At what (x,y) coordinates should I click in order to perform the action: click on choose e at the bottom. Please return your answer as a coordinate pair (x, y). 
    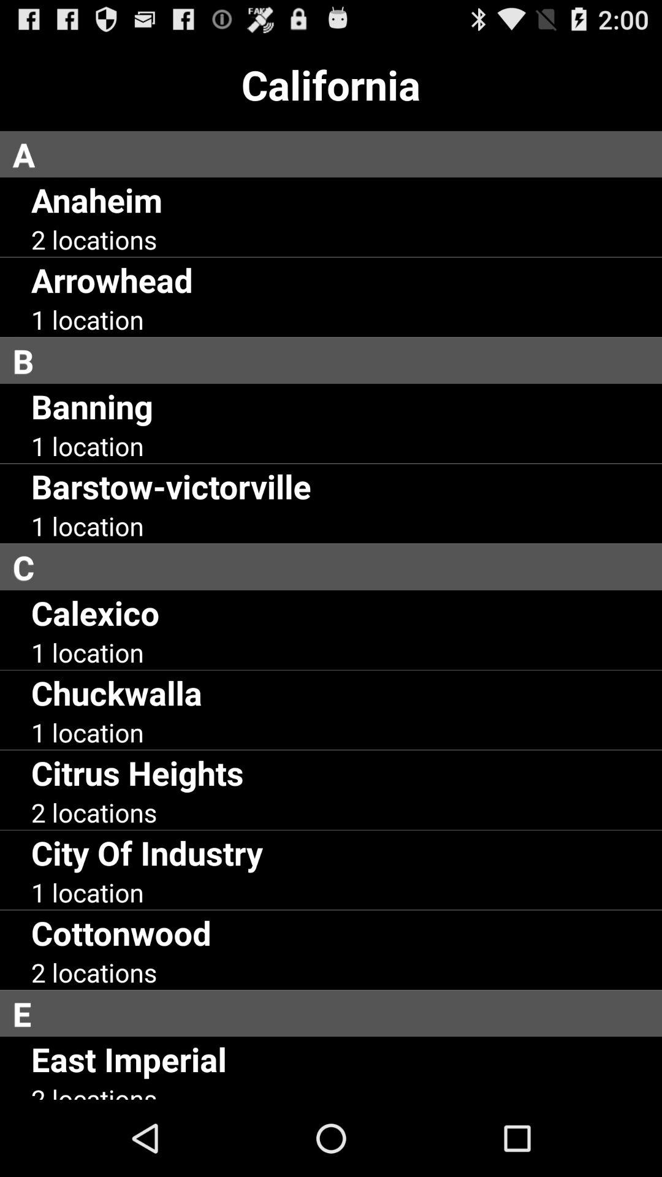
    Looking at the image, I should click on (337, 1013).